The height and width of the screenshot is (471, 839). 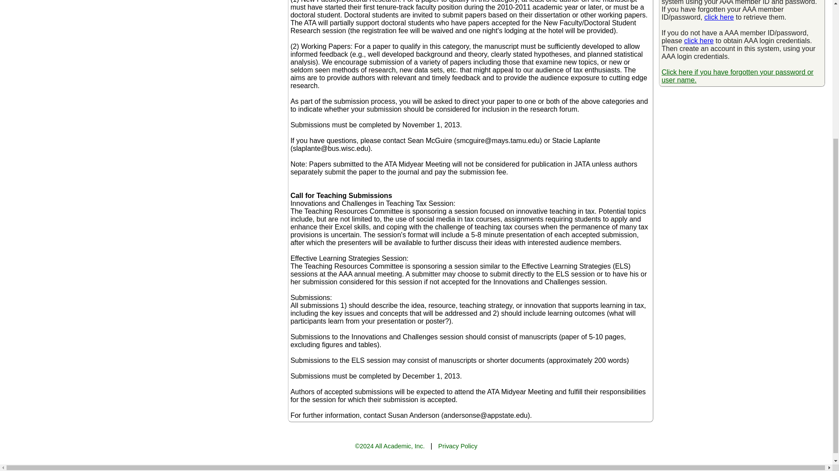 I want to click on click here, so click(x=719, y=17).